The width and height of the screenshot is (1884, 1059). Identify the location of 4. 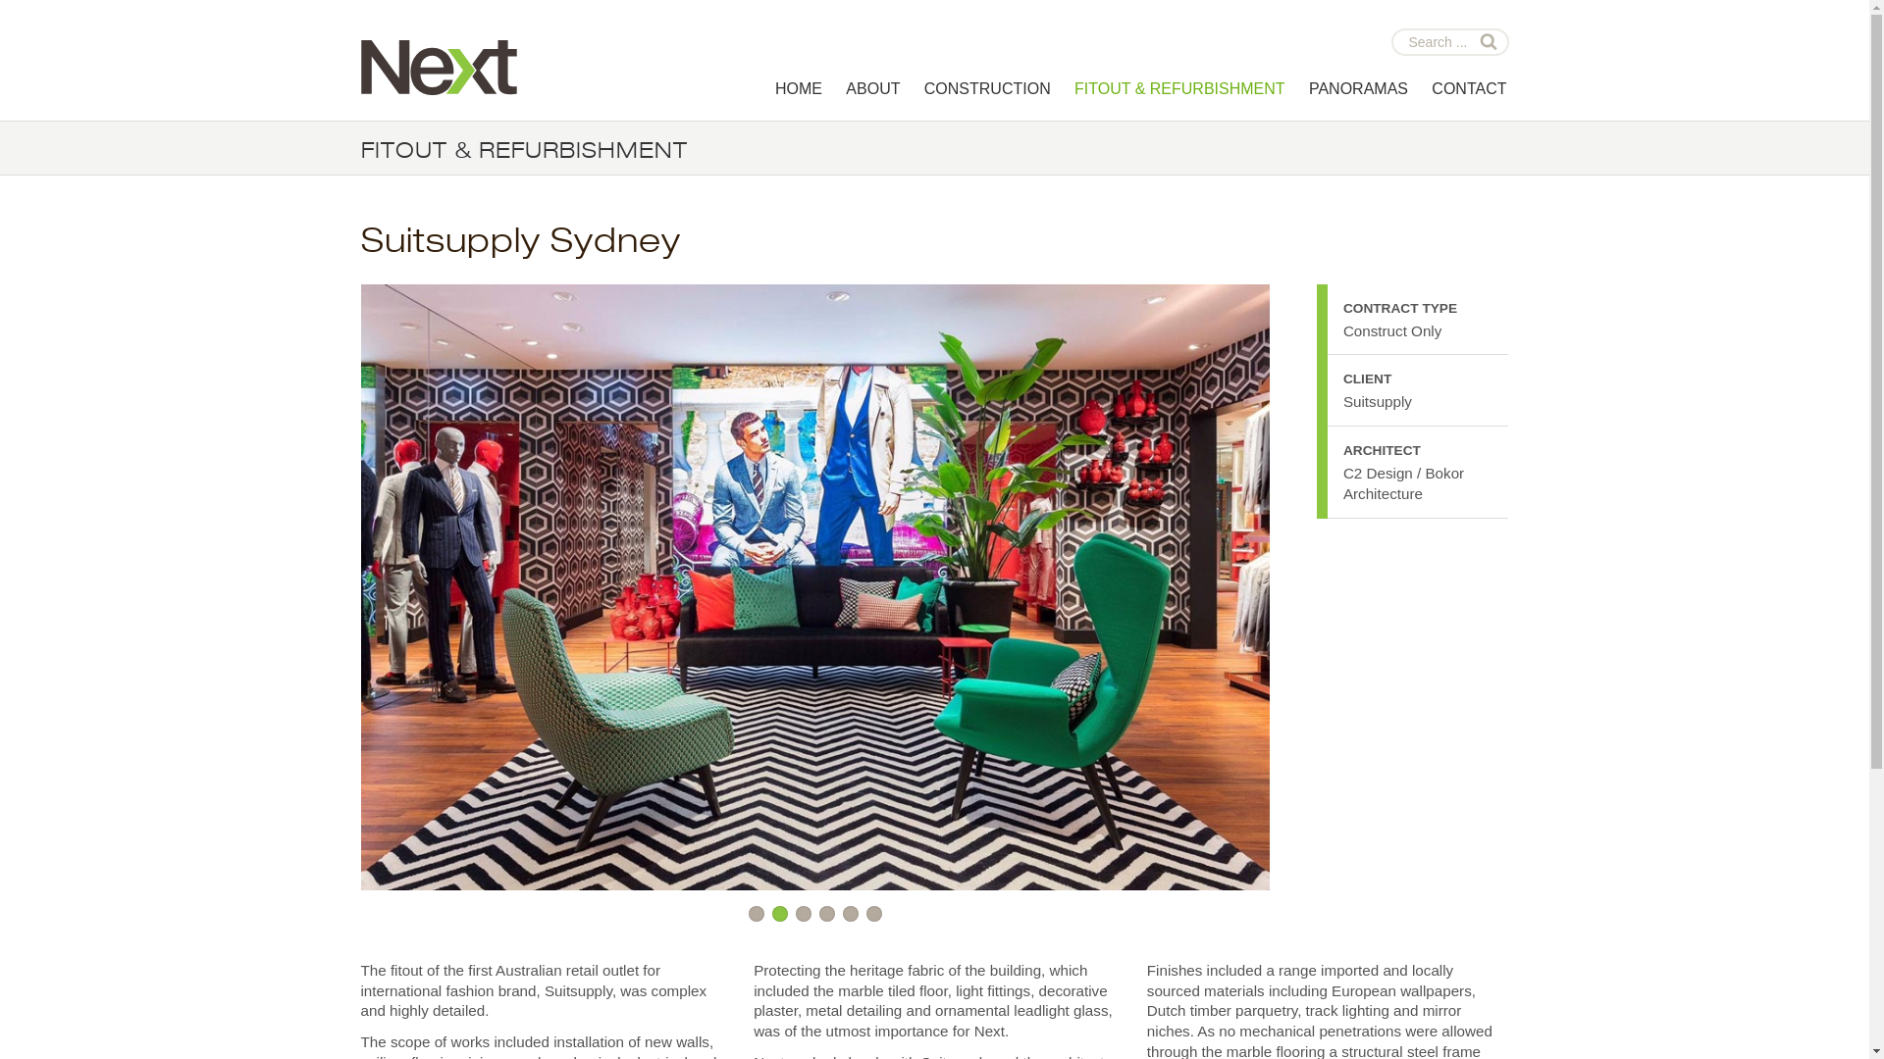
(827, 914).